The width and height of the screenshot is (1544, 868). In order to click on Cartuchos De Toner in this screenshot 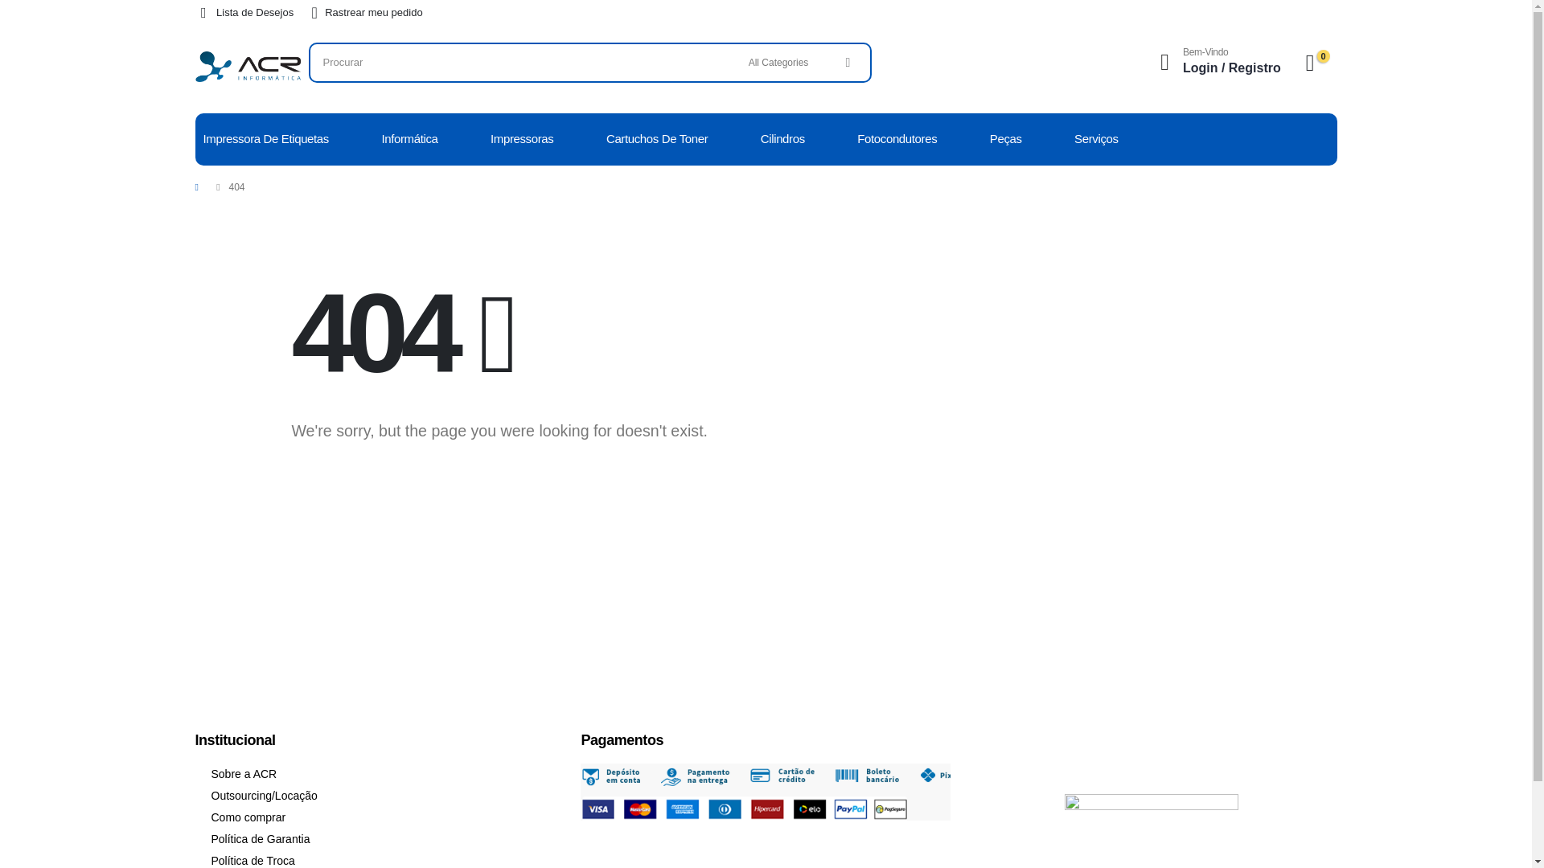, I will do `click(656, 140)`.